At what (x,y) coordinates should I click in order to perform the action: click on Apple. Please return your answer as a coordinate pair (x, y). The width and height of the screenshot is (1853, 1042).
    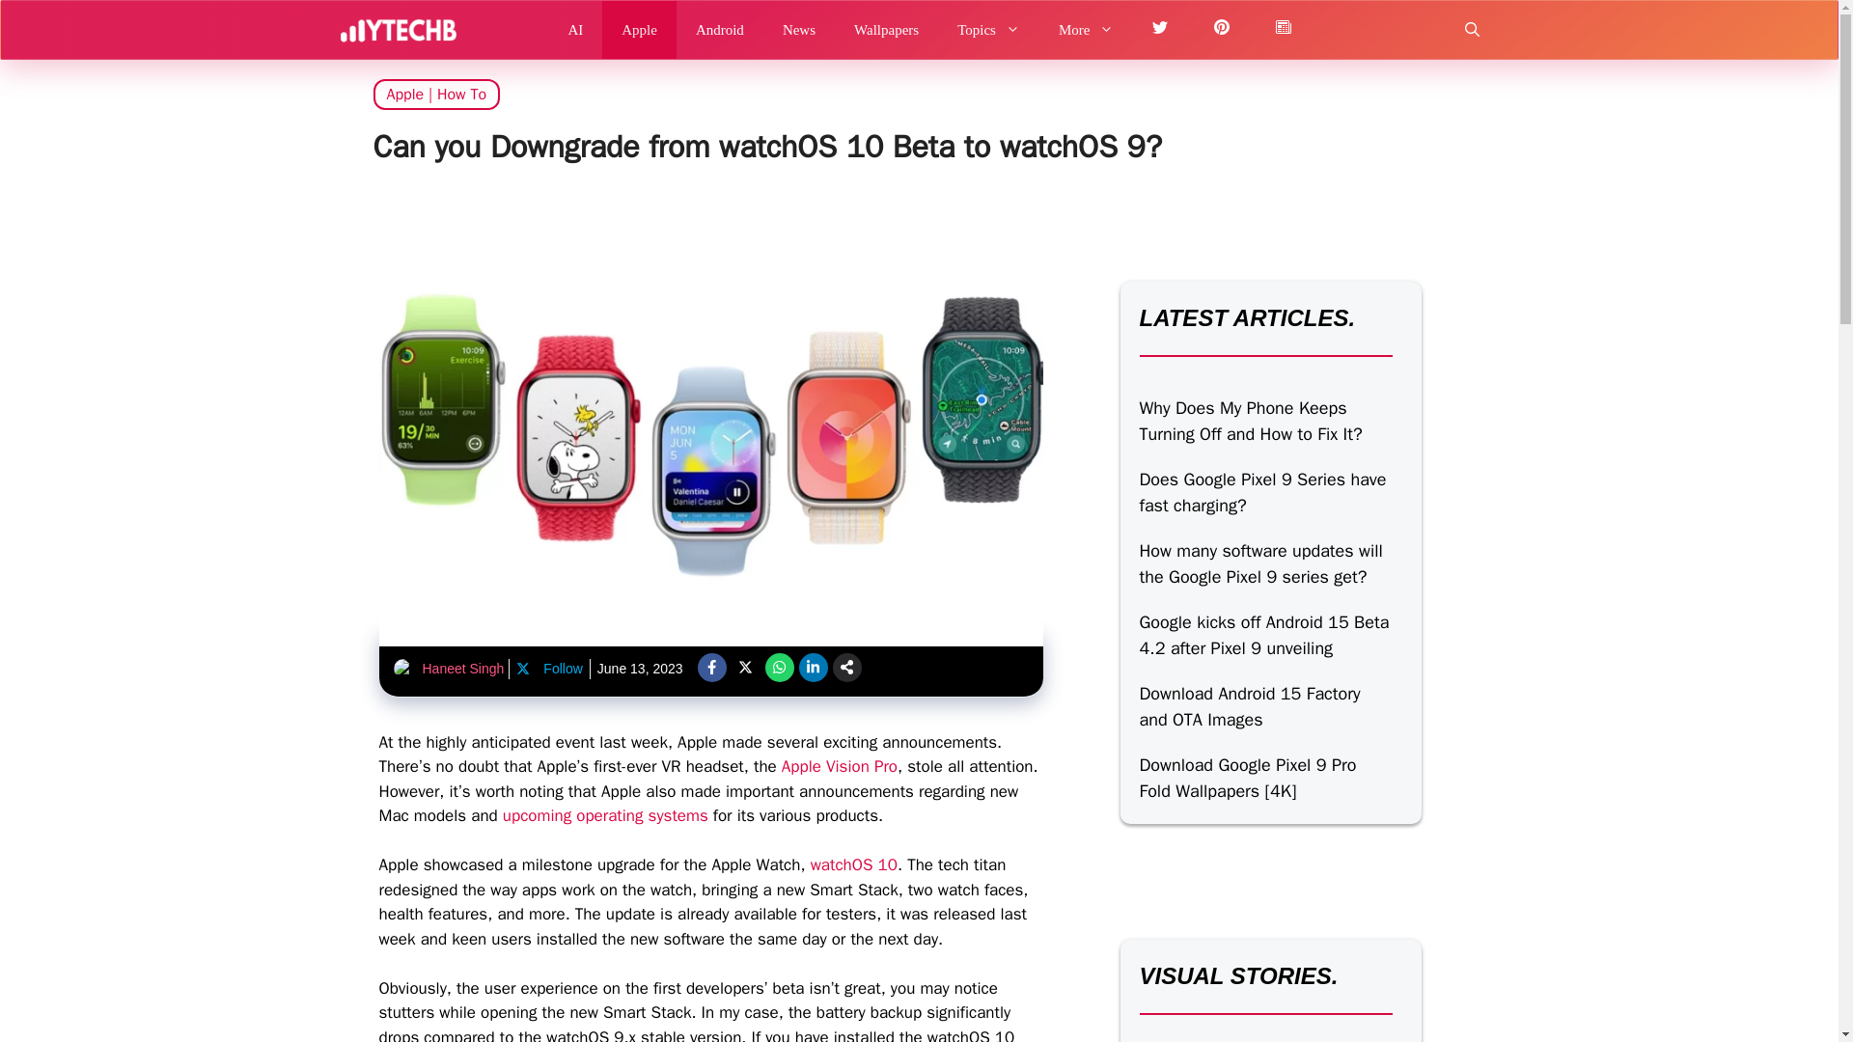
    Looking at the image, I should click on (404, 95).